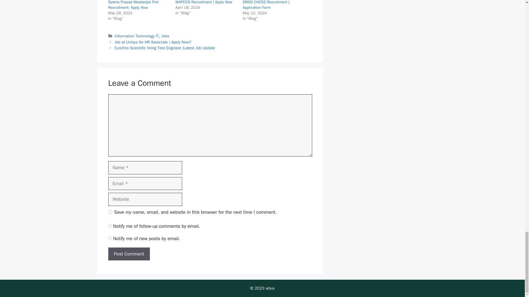 The width and height of the screenshot is (529, 297). I want to click on Post Comment, so click(129, 254).